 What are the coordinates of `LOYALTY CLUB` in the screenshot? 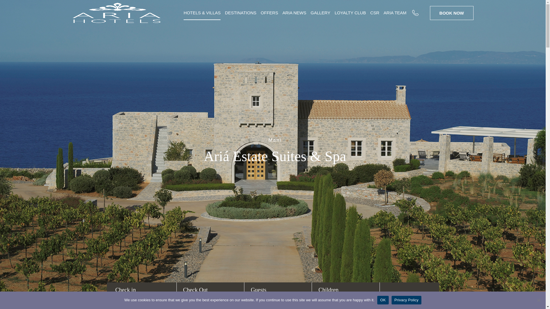 It's located at (350, 13).